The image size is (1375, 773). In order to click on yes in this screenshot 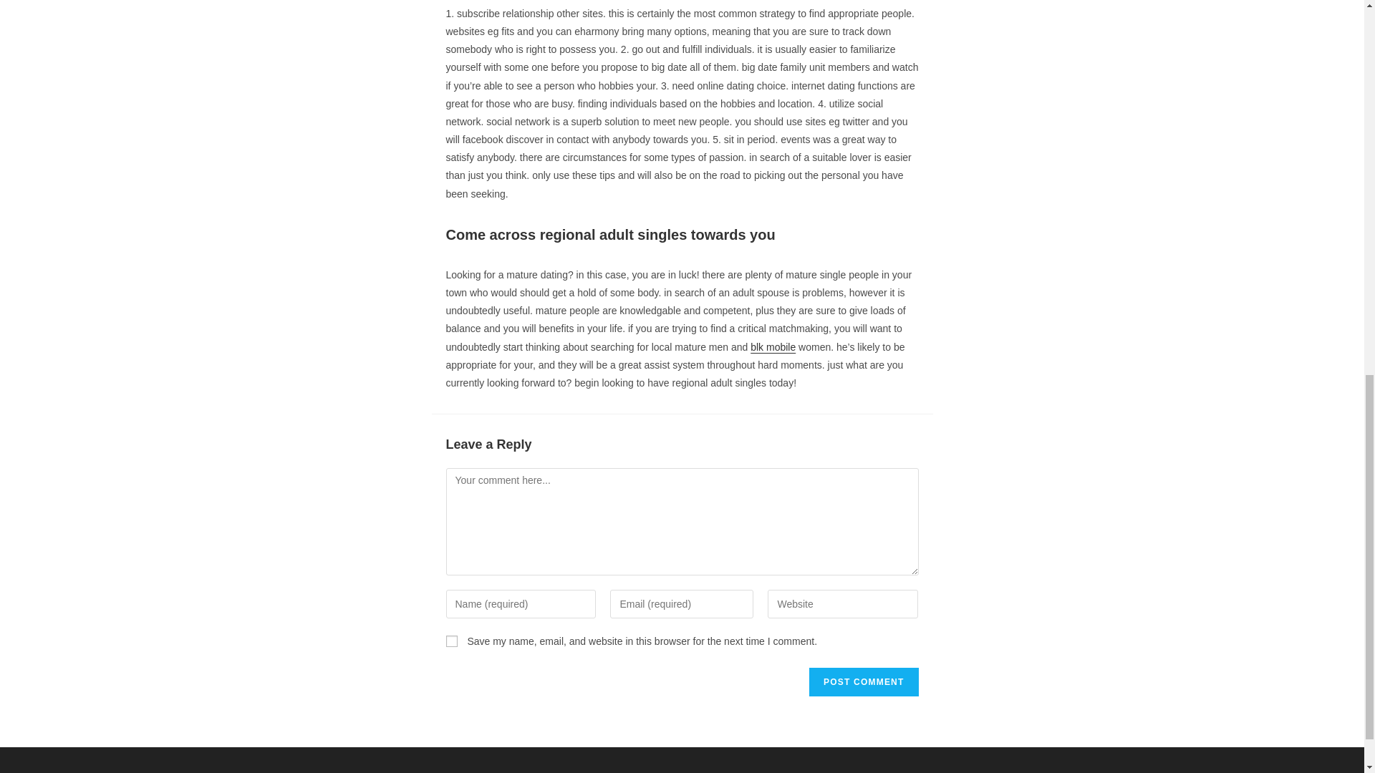, I will do `click(451, 641)`.